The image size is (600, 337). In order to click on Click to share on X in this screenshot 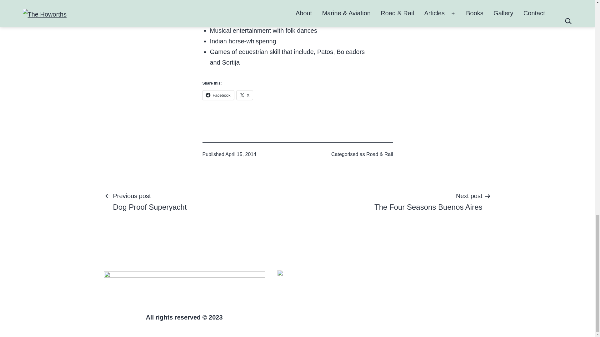, I will do `click(149, 201)`.